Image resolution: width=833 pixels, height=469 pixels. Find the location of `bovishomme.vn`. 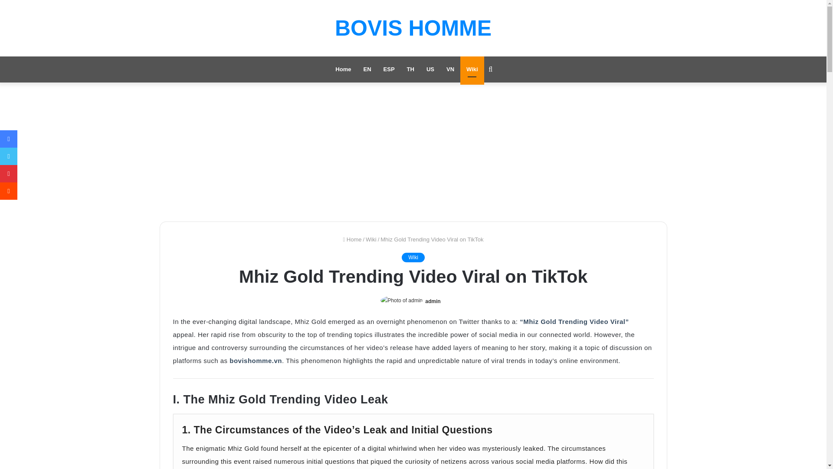

bovishomme.vn is located at coordinates (256, 360).